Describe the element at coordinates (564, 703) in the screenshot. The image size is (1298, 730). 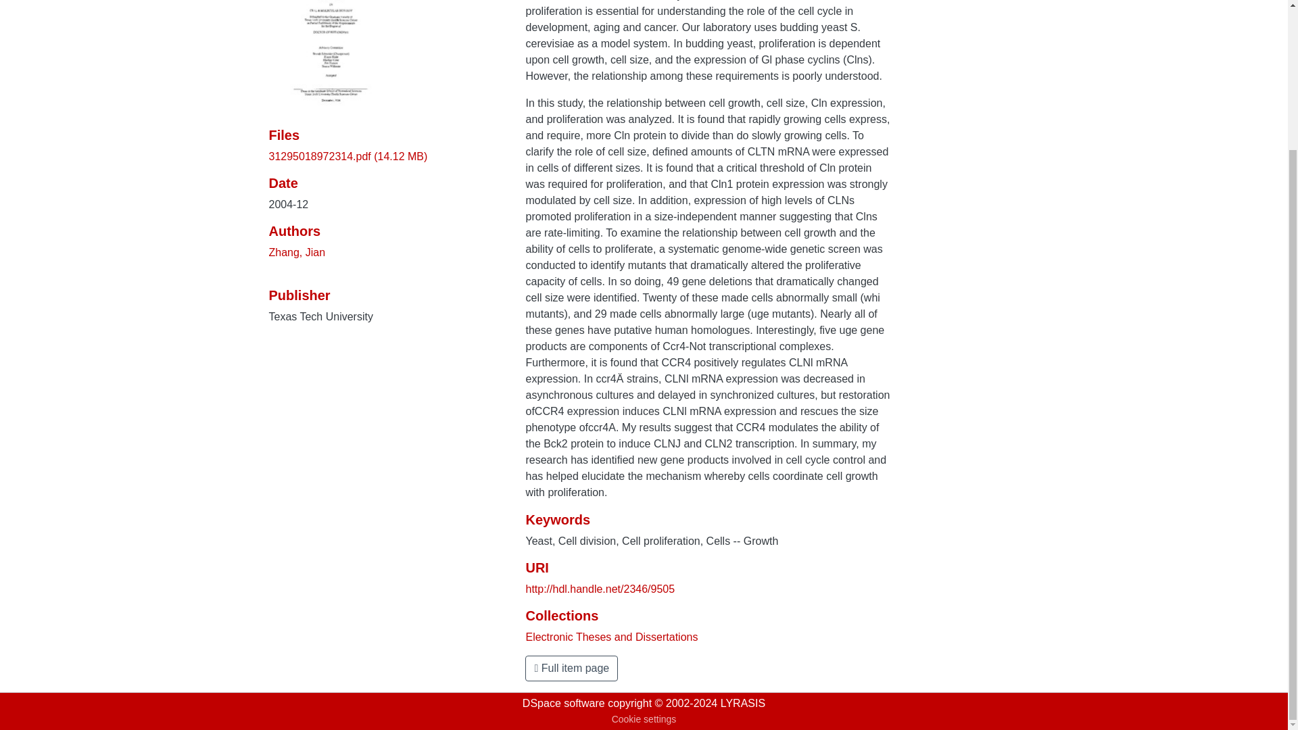
I see `DSpace software` at that location.